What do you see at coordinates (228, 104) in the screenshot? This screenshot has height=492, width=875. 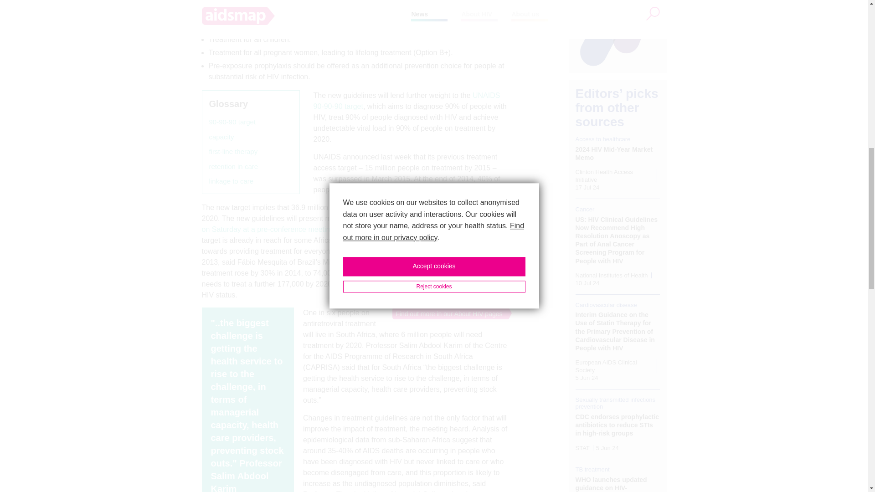 I see `Glossary` at bounding box center [228, 104].